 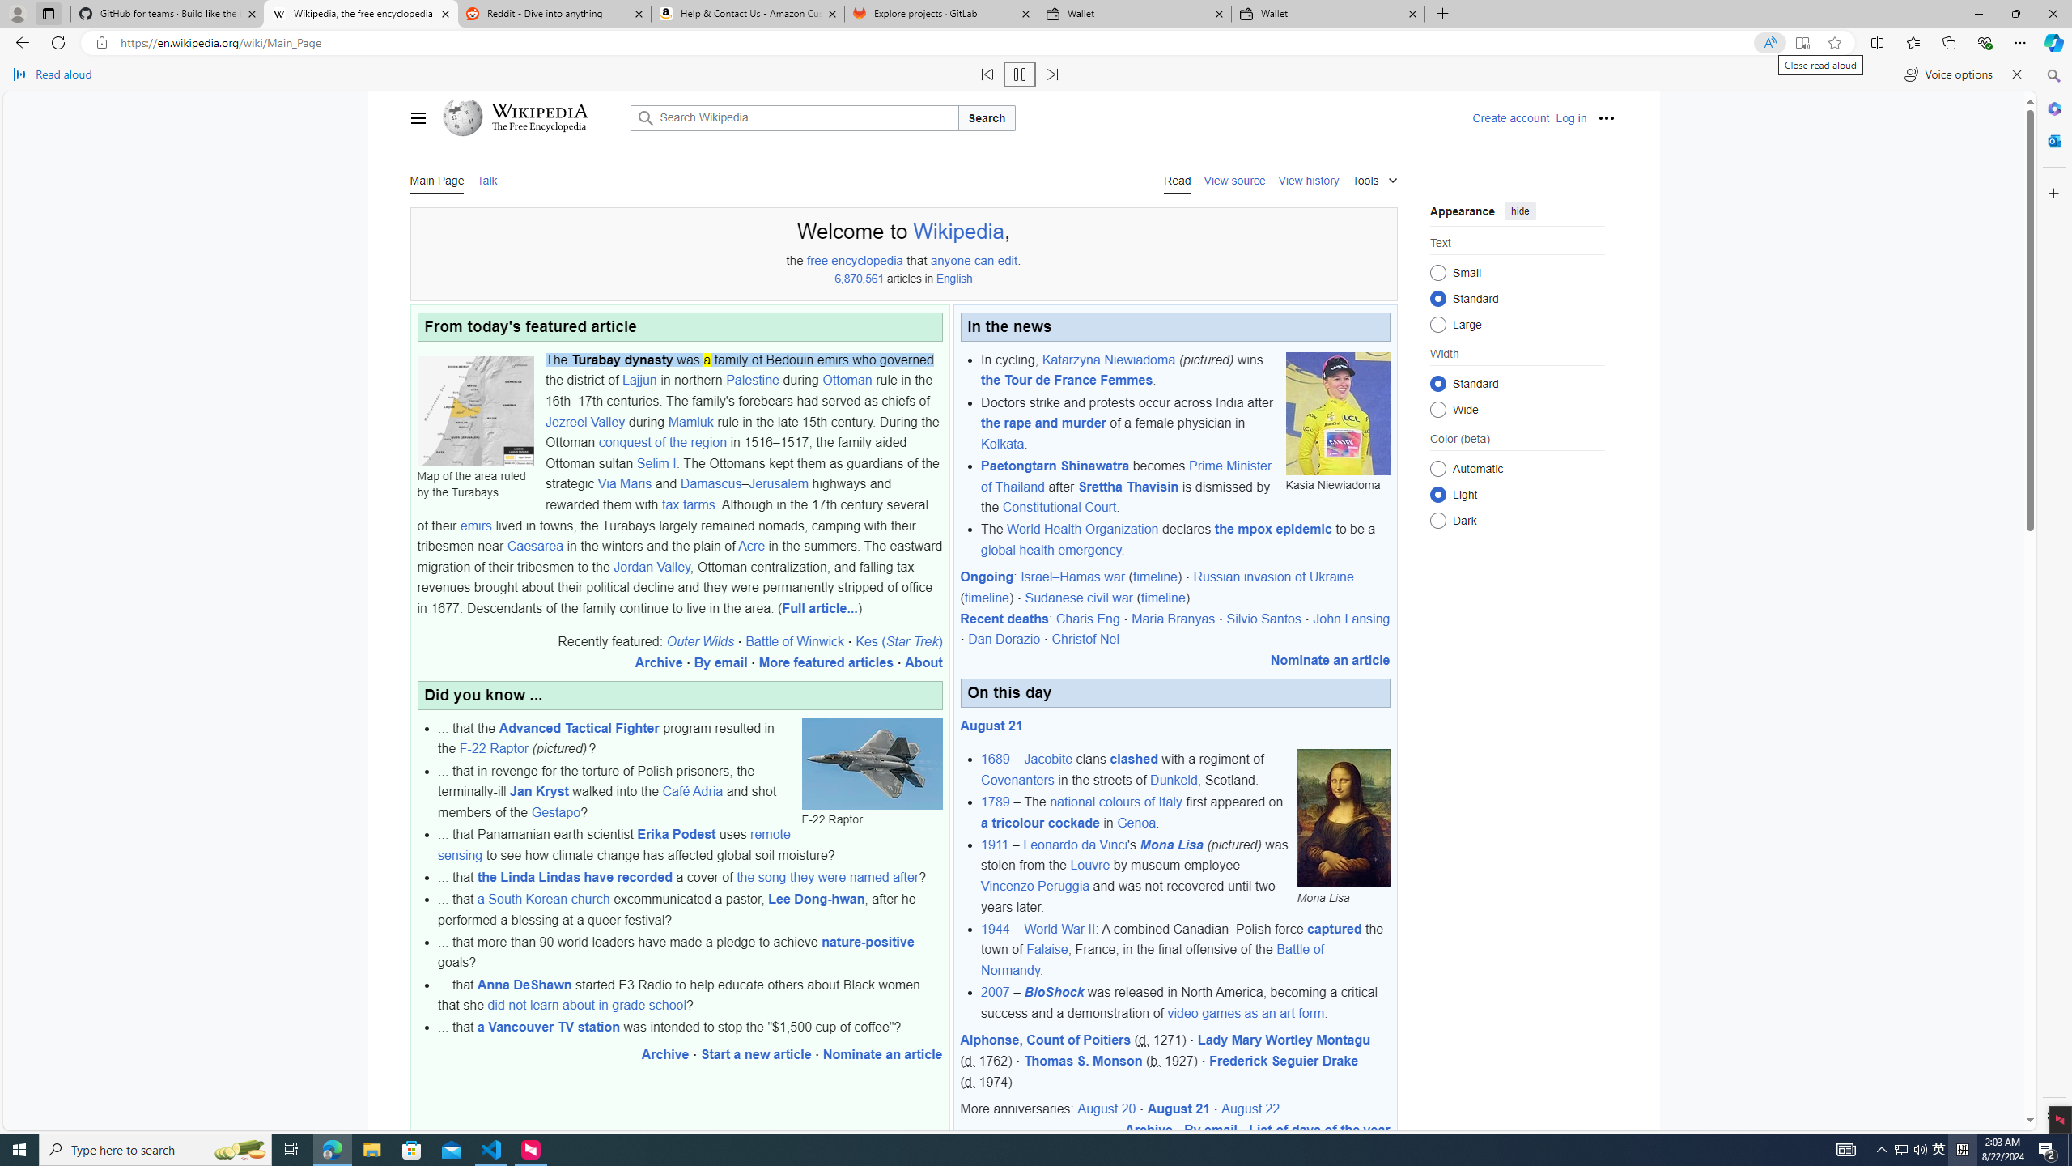 What do you see at coordinates (1172, 844) in the screenshot?
I see `Mona Lisa` at bounding box center [1172, 844].